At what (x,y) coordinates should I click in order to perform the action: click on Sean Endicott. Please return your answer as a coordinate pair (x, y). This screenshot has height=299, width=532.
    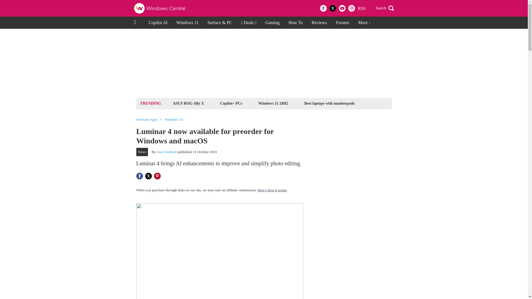
    Looking at the image, I should click on (167, 152).